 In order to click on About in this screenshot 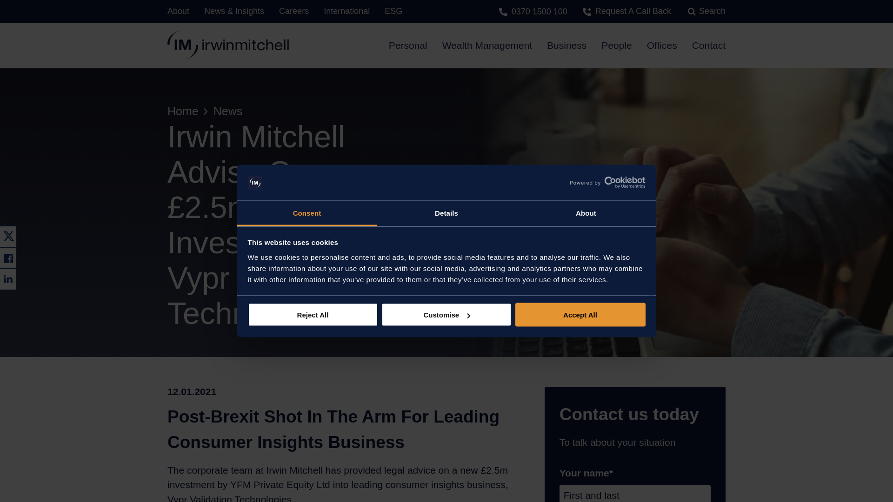, I will do `click(586, 213)`.